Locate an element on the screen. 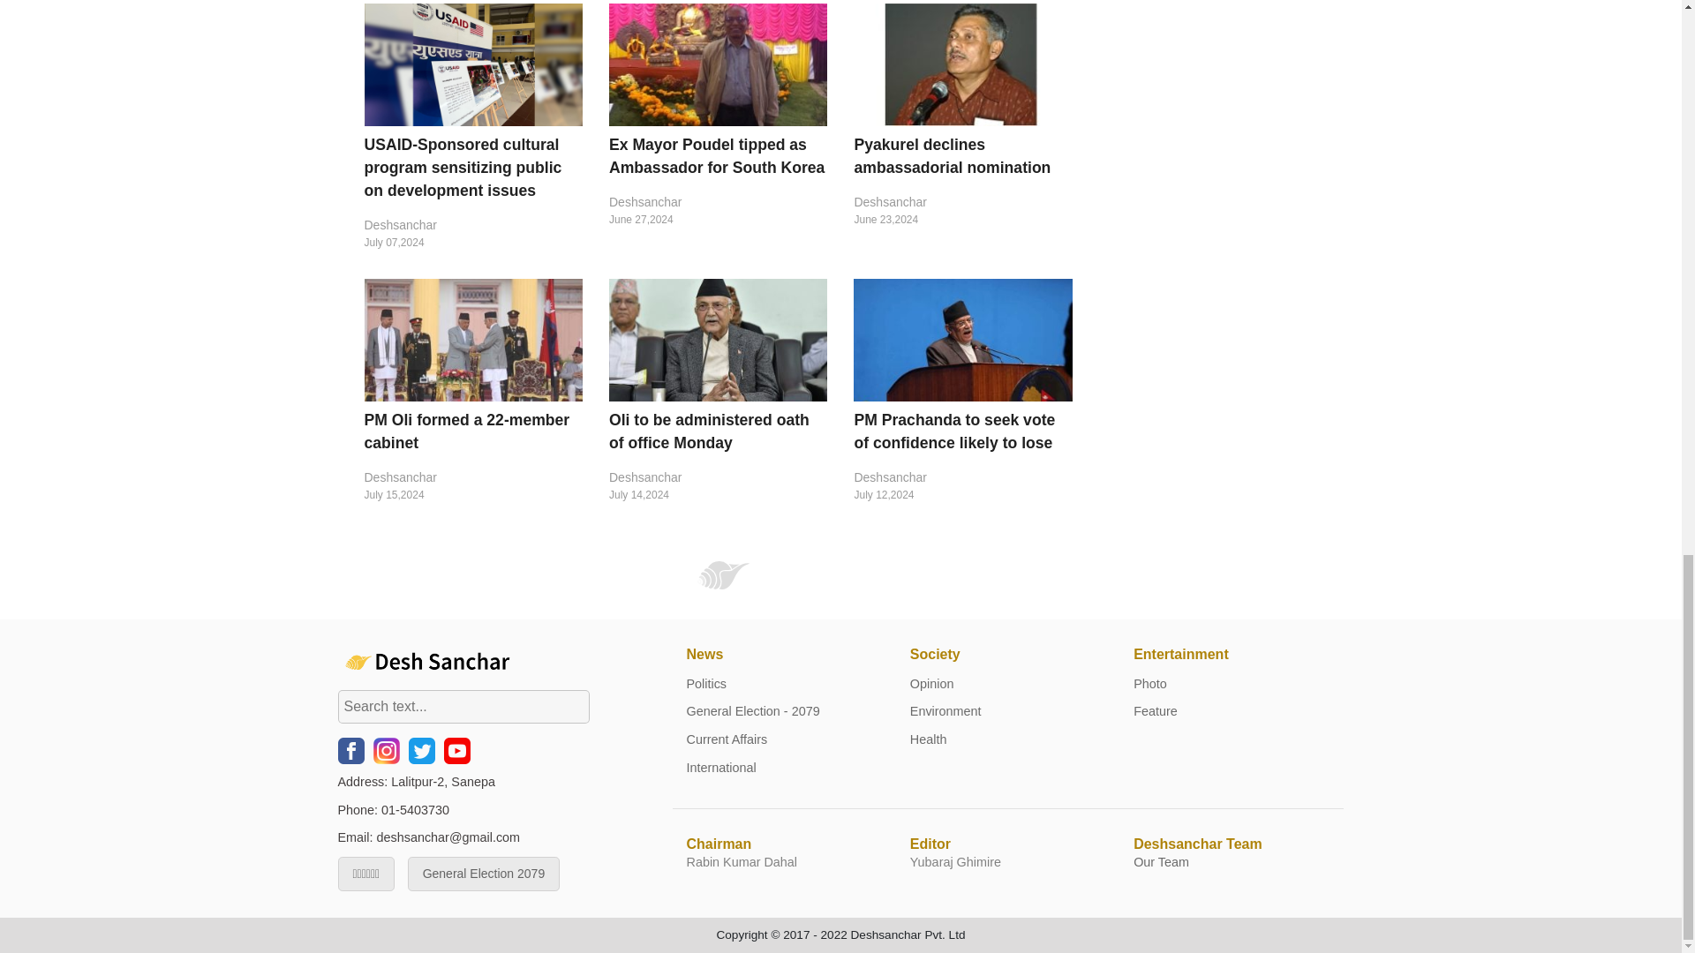 The width and height of the screenshot is (1695, 953). June 27,2024 is located at coordinates (717, 219).